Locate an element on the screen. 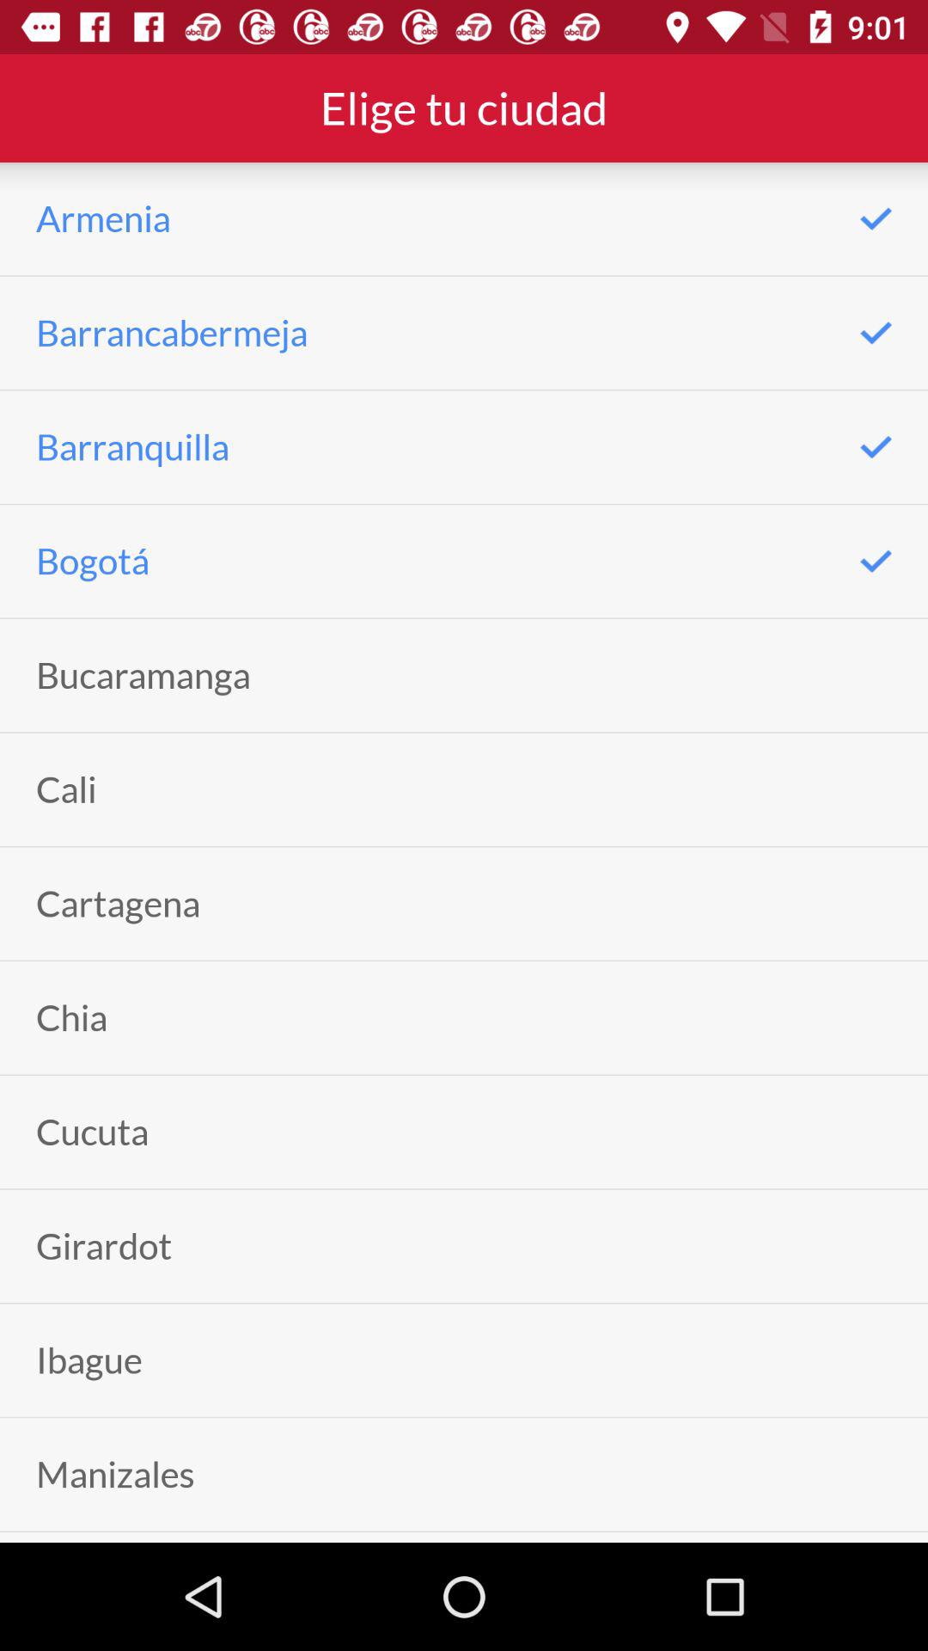 The height and width of the screenshot is (1651, 928). swipe to girardot icon is located at coordinates (104, 1245).